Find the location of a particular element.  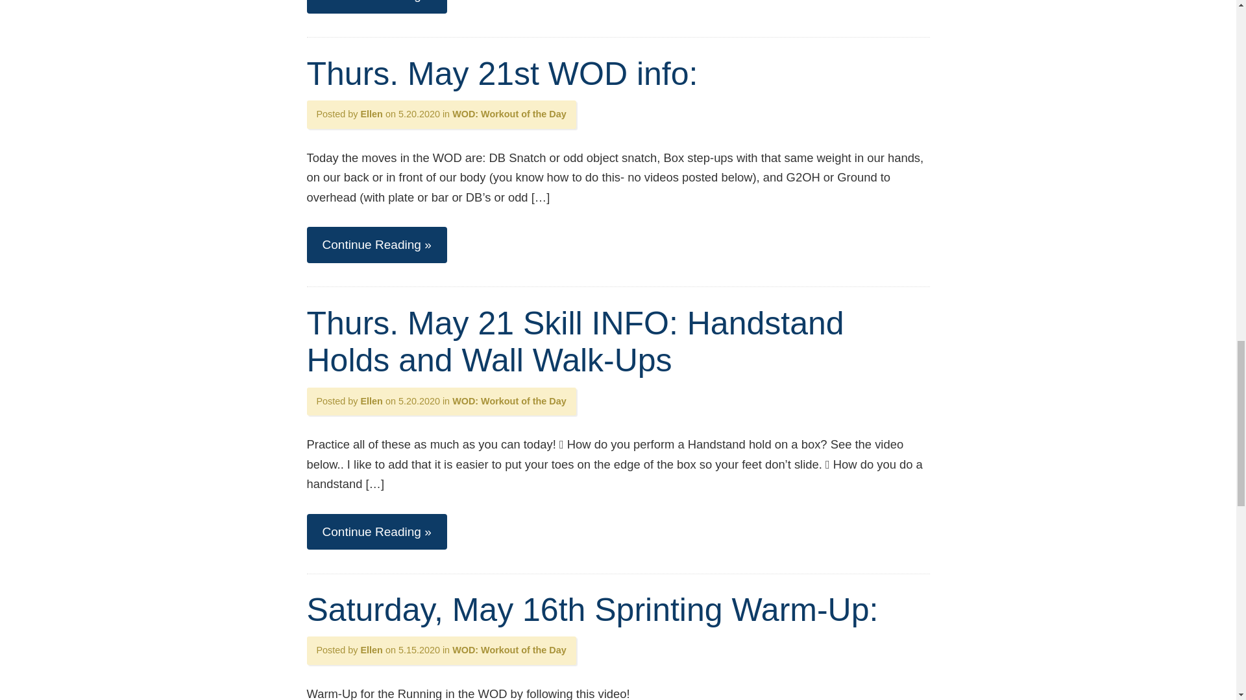

Ellen is located at coordinates (371, 649).